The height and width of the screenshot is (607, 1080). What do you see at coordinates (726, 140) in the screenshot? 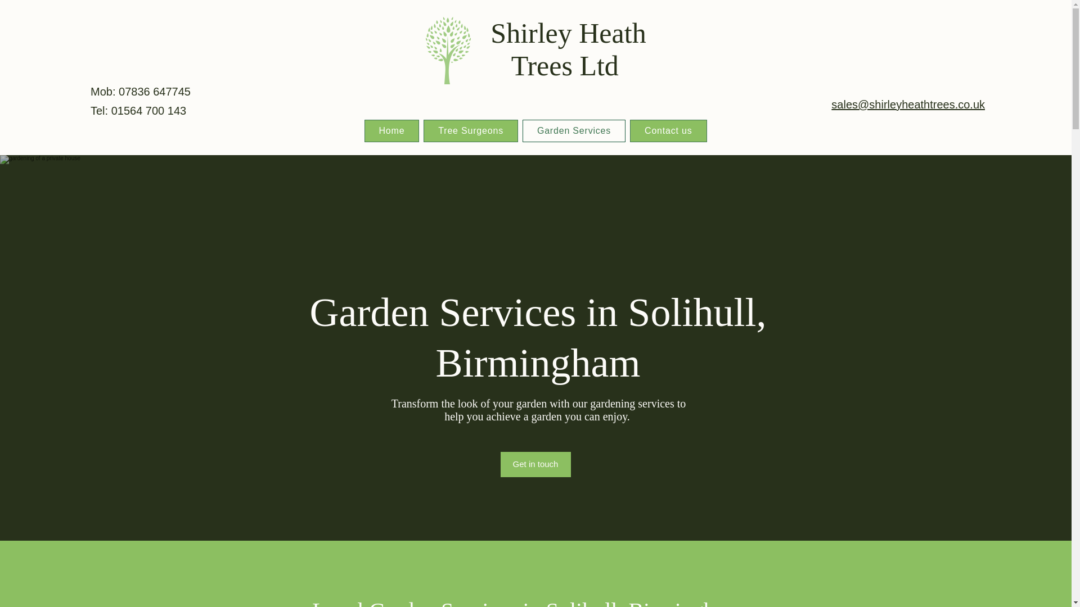
I see `Contact us` at bounding box center [726, 140].